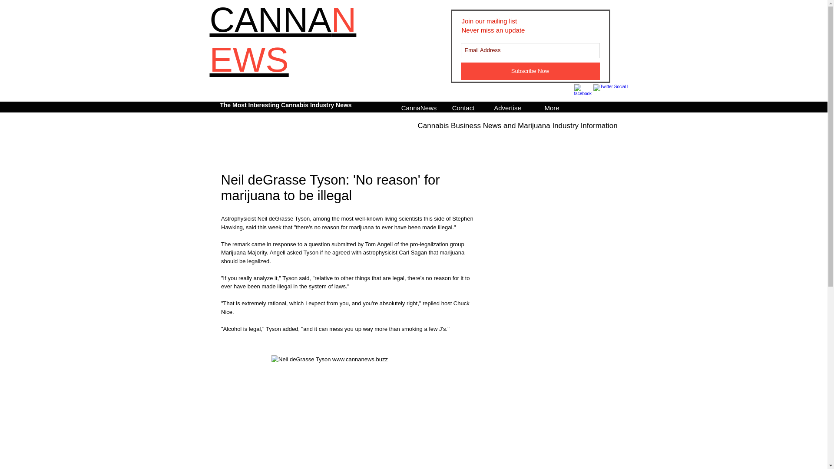  I want to click on Contact, so click(463, 107).